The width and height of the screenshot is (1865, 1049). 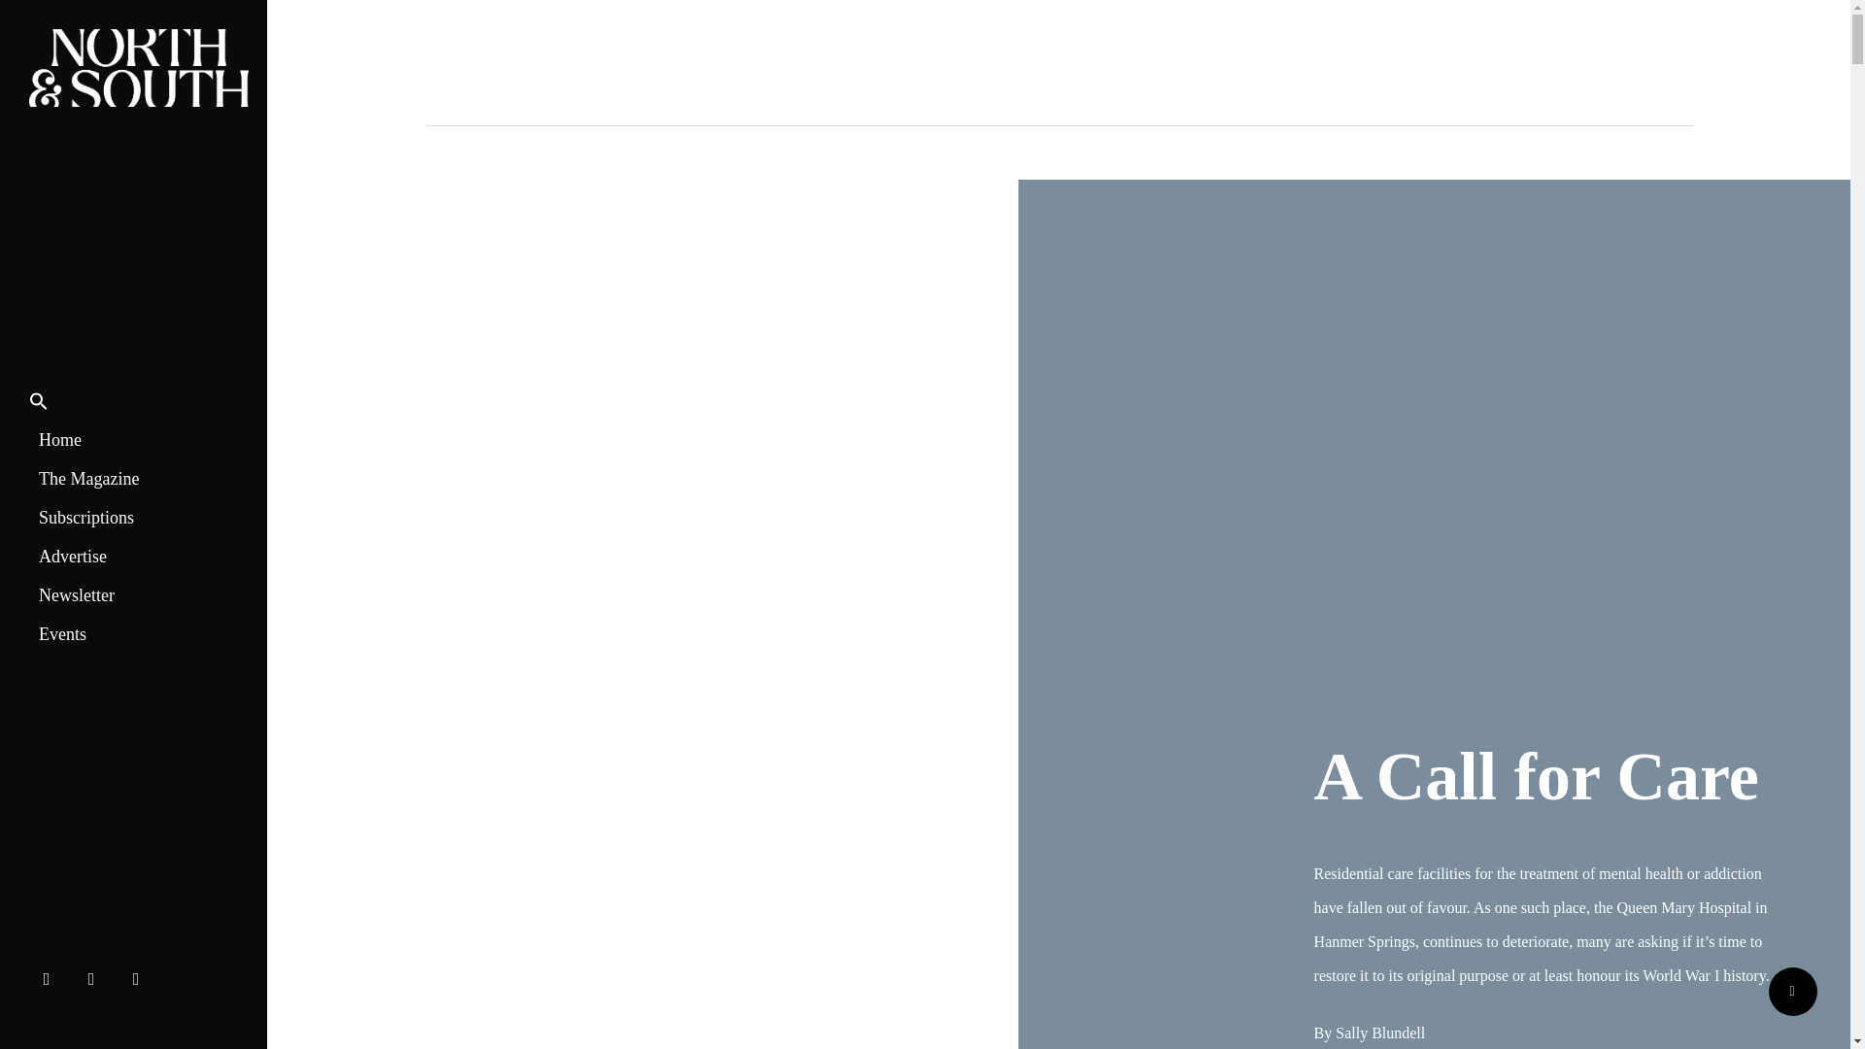 I want to click on Home, so click(x=60, y=440).